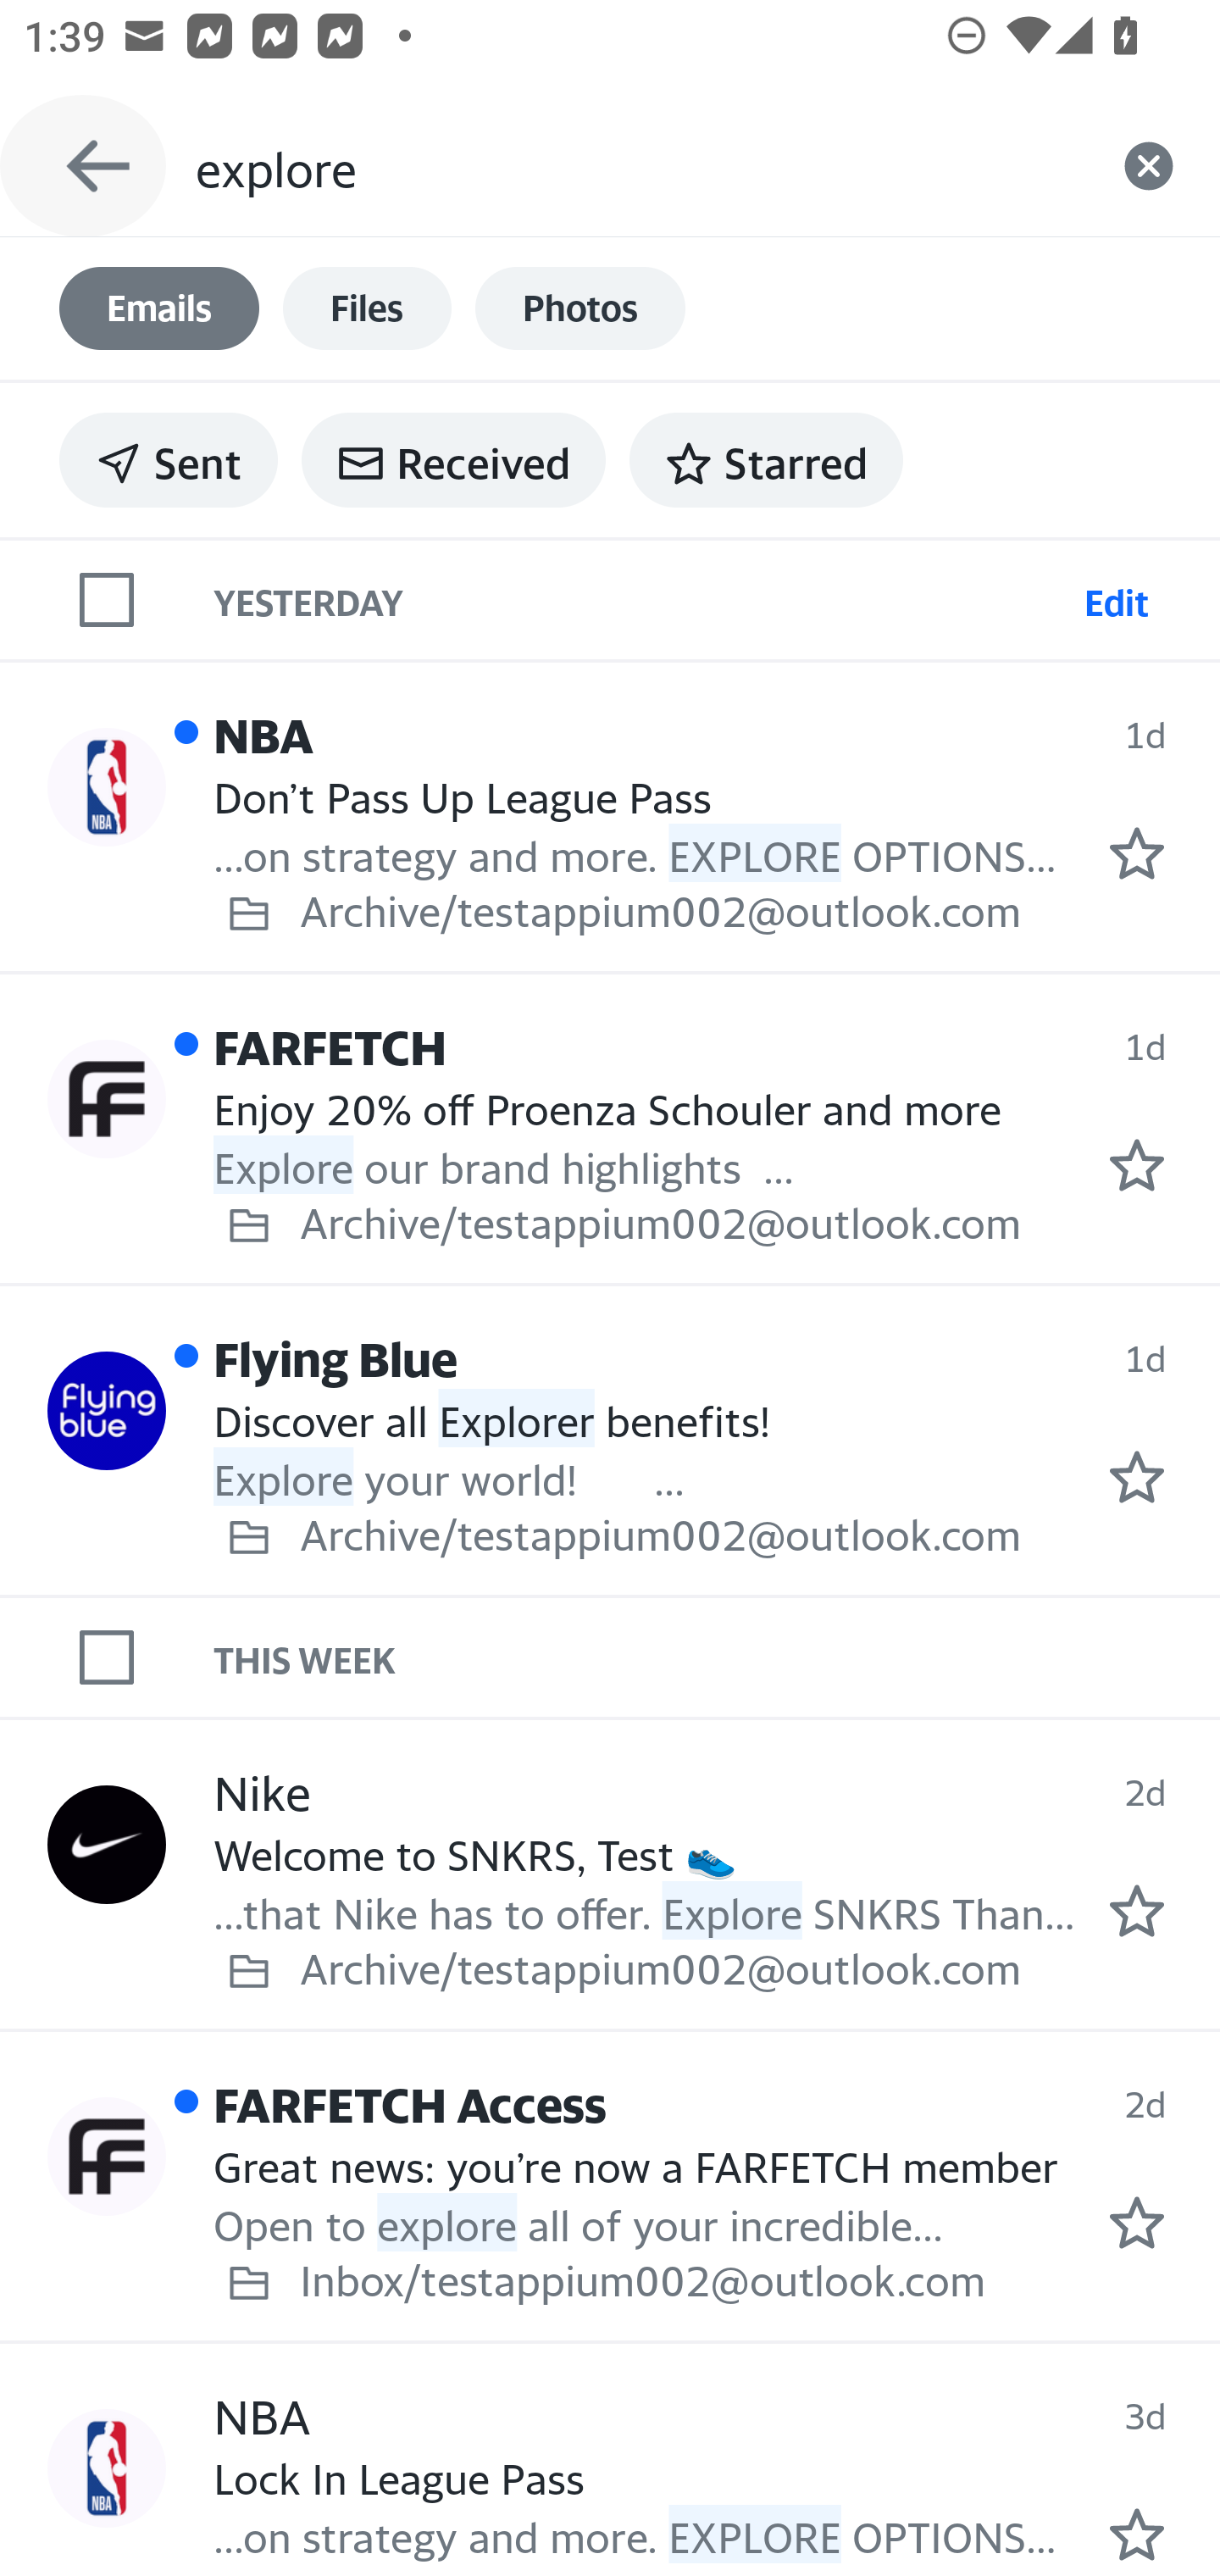  What do you see at coordinates (1137, 1477) in the screenshot?
I see `Mark as starred.` at bounding box center [1137, 1477].